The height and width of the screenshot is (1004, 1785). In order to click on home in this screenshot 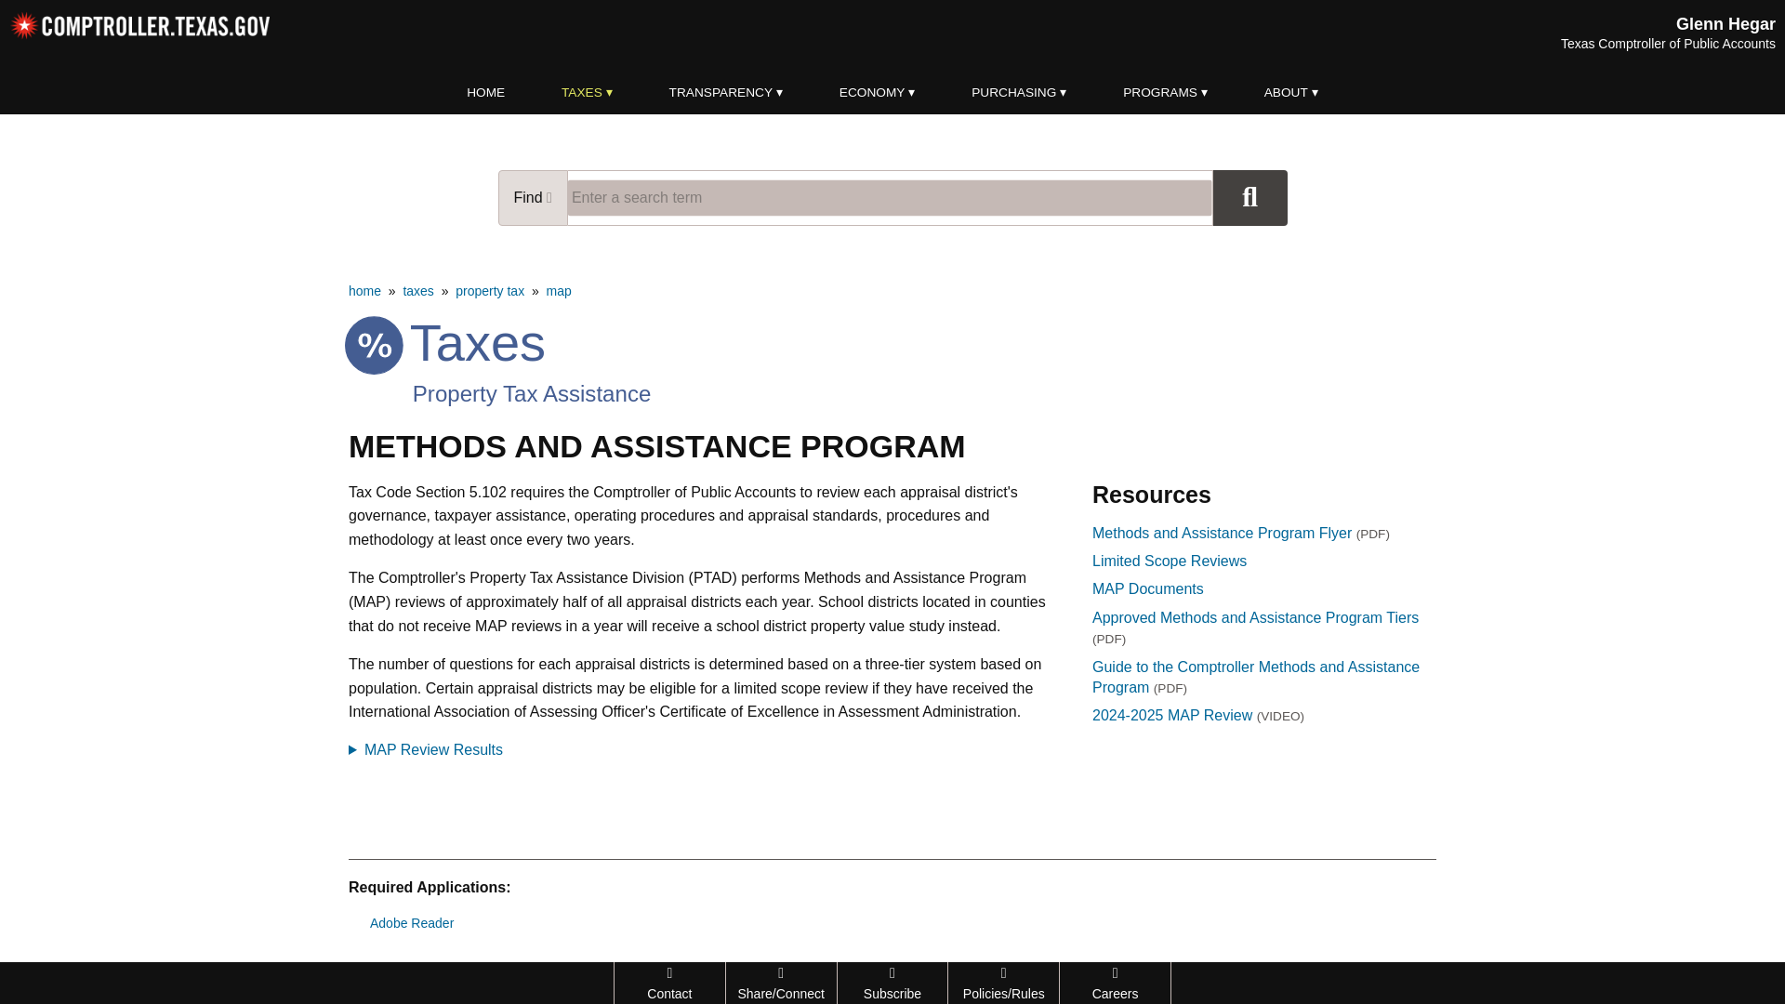, I will do `click(364, 290)`.